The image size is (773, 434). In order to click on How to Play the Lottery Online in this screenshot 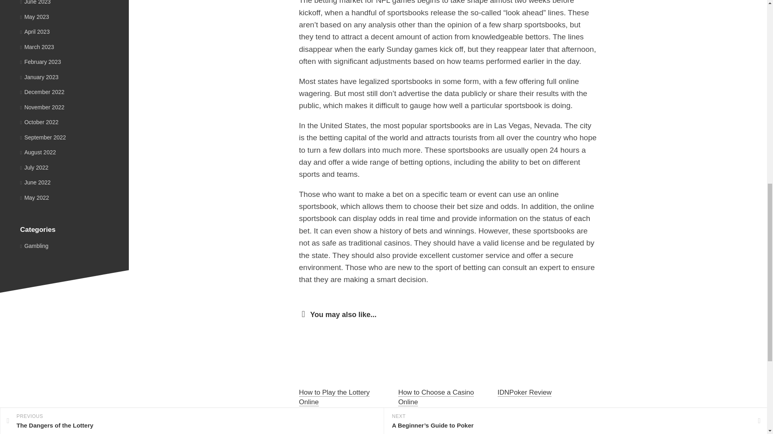, I will do `click(334, 397)`.